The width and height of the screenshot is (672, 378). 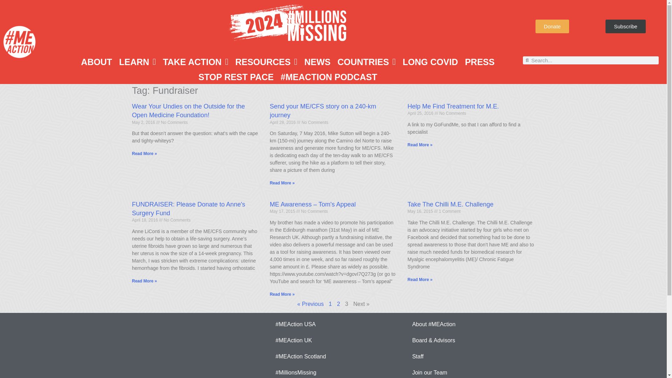 I want to click on LEARN, so click(x=137, y=62).